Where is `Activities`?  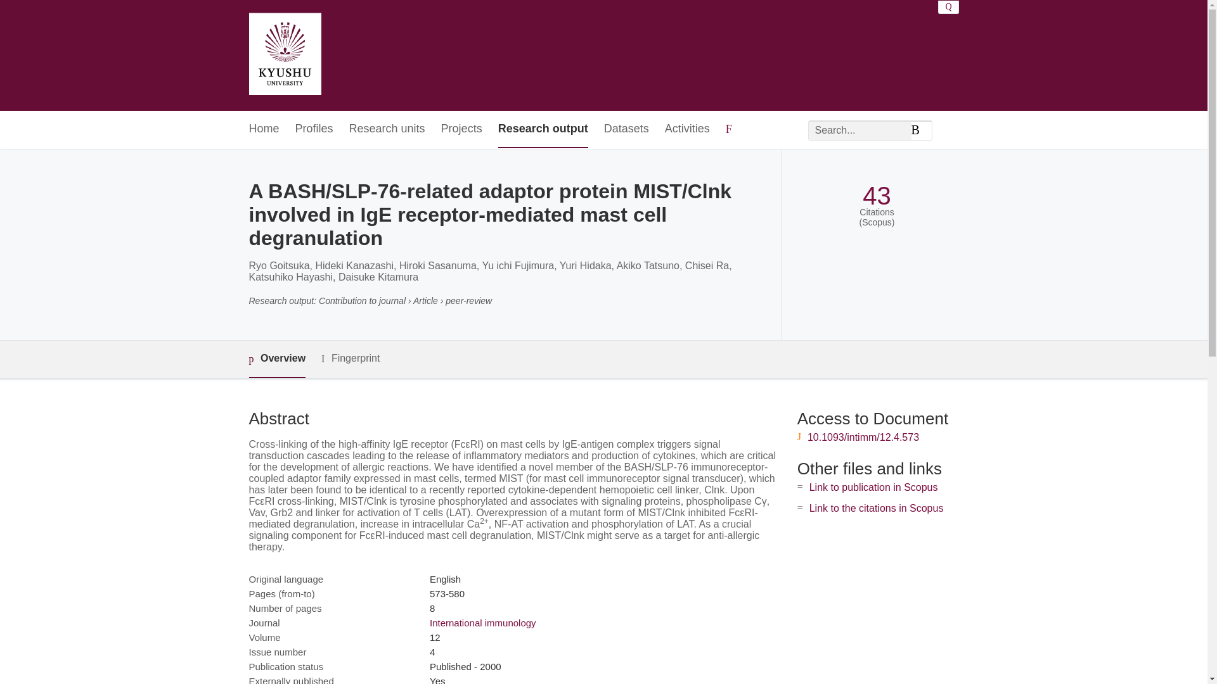 Activities is located at coordinates (687, 129).